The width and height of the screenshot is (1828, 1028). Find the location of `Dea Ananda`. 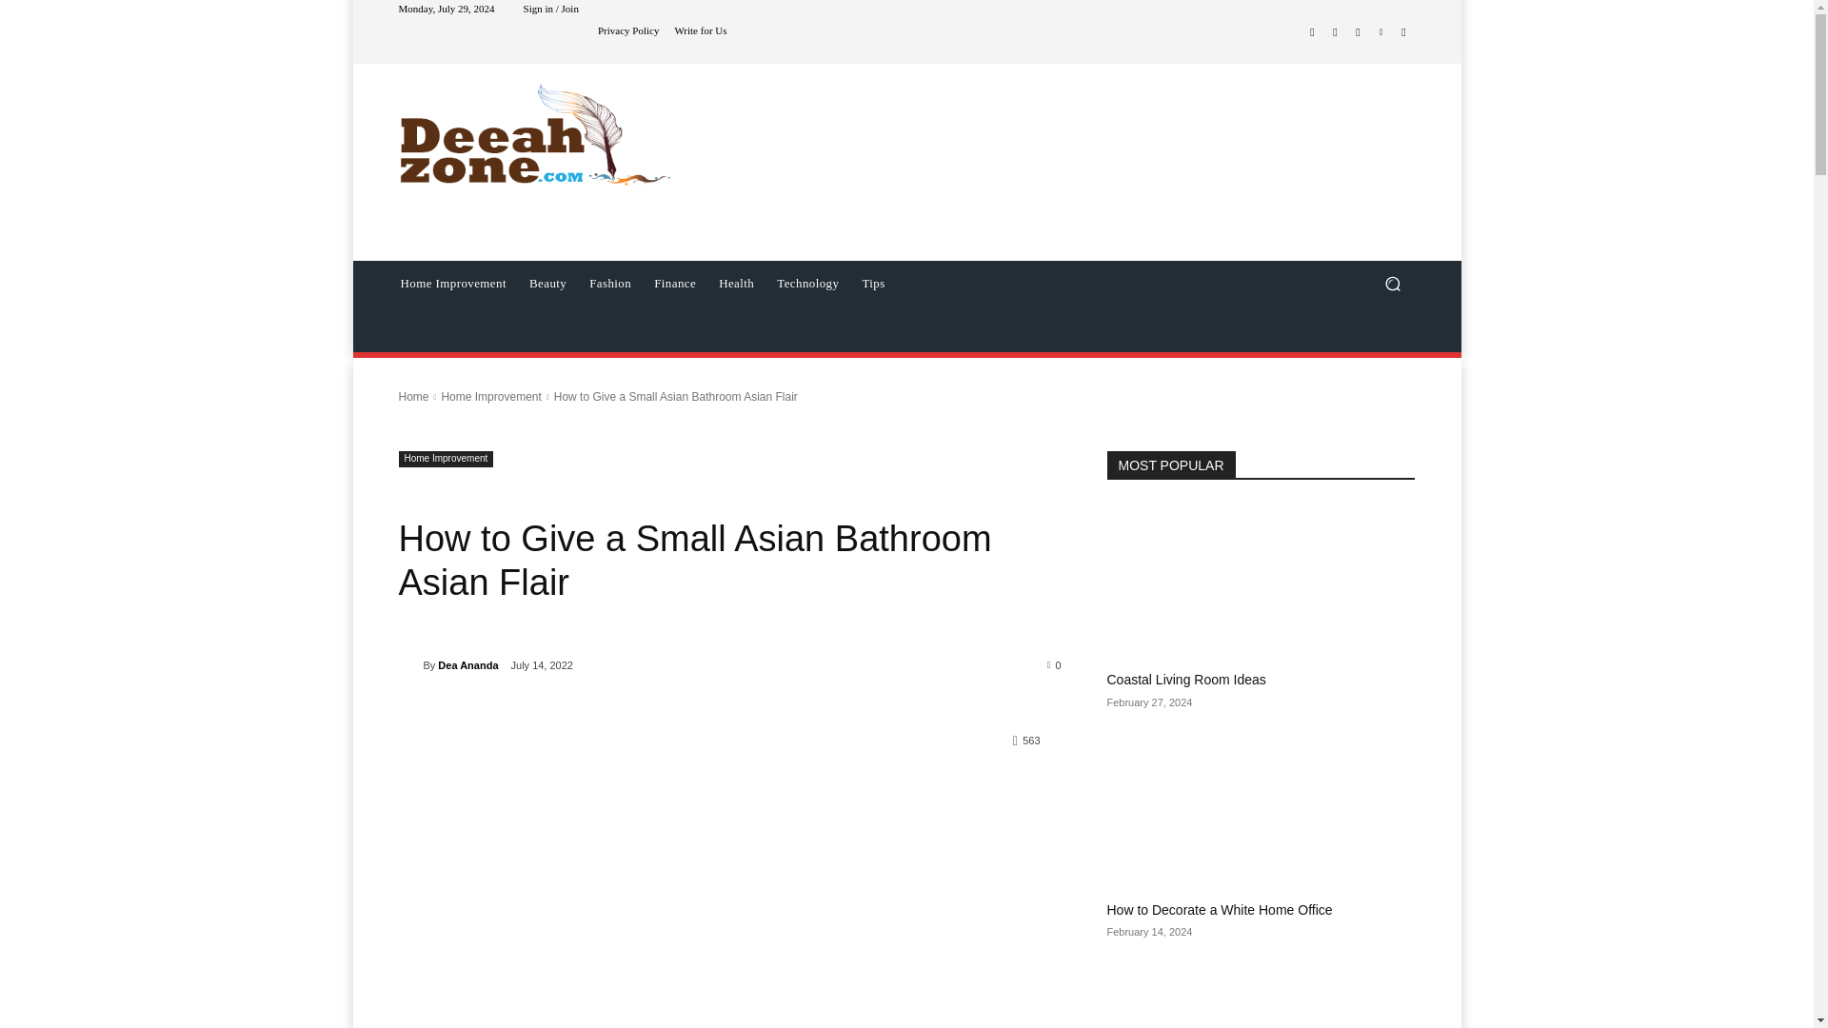

Dea Ananda is located at coordinates (409, 664).